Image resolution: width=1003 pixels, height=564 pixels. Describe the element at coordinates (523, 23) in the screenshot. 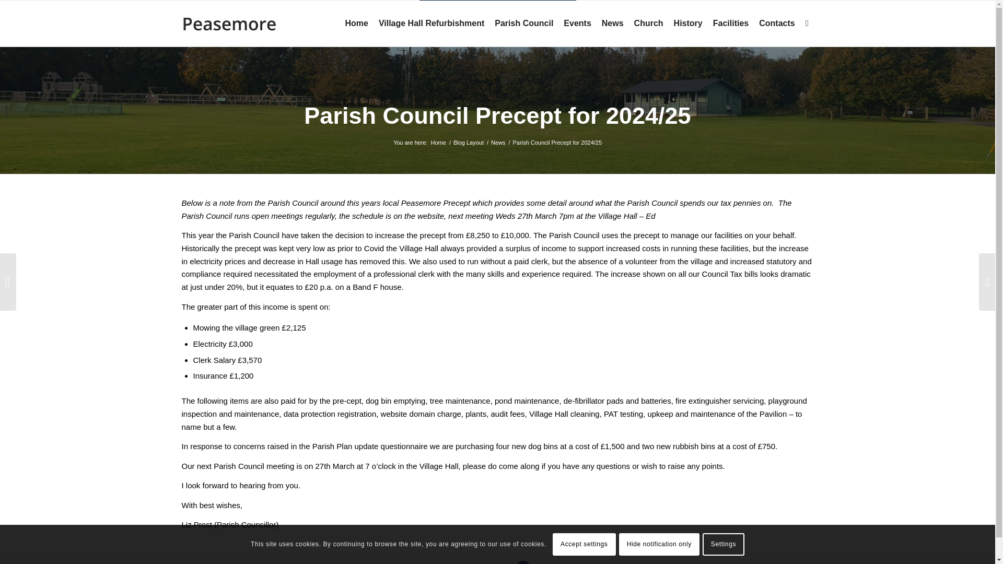

I see `Parish Council` at that location.